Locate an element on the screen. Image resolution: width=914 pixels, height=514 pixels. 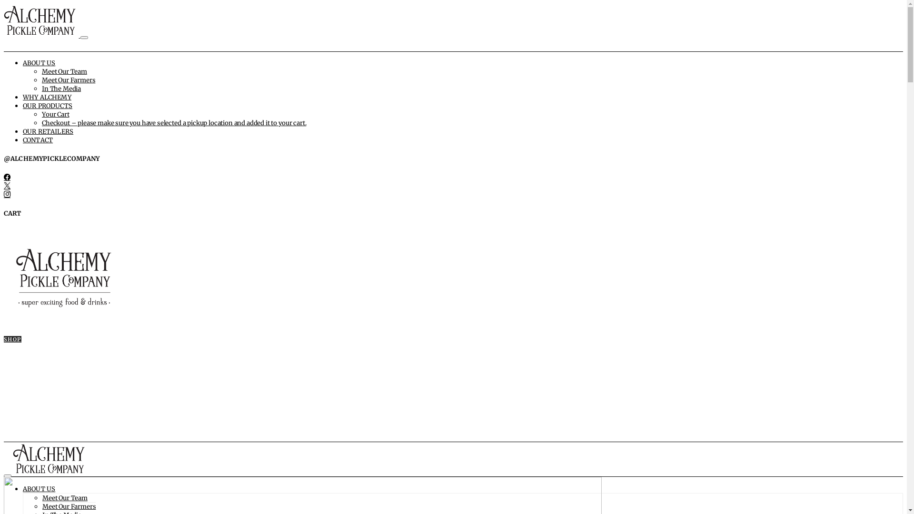
Meet Our Team is located at coordinates (65, 498).